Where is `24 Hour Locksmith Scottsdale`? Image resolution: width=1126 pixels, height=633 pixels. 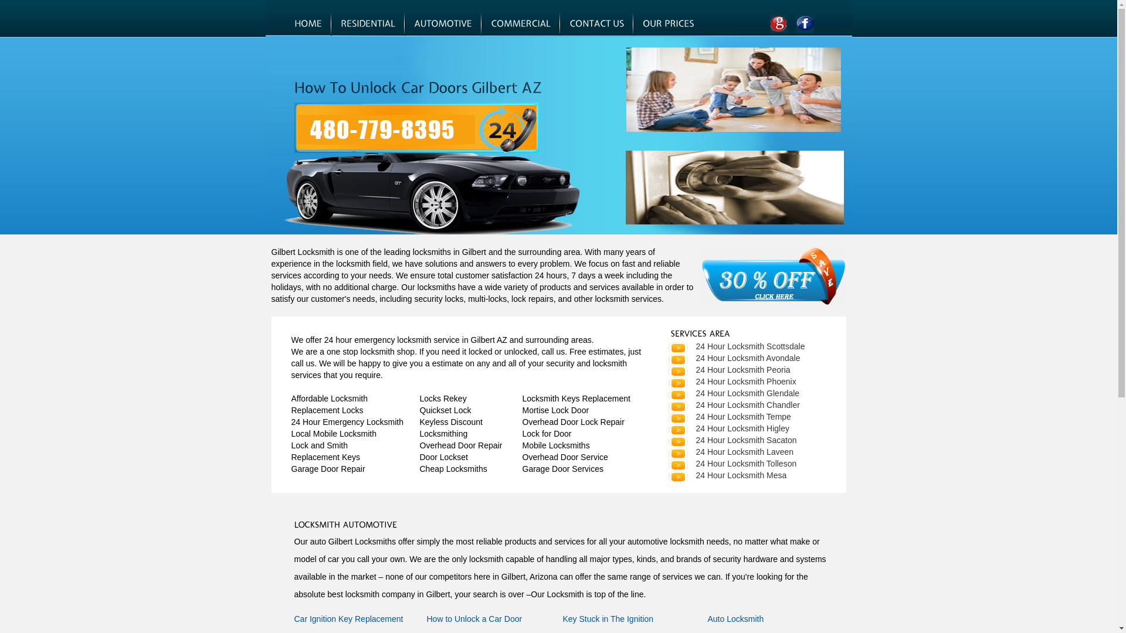
24 Hour Locksmith Scottsdale is located at coordinates (736, 346).